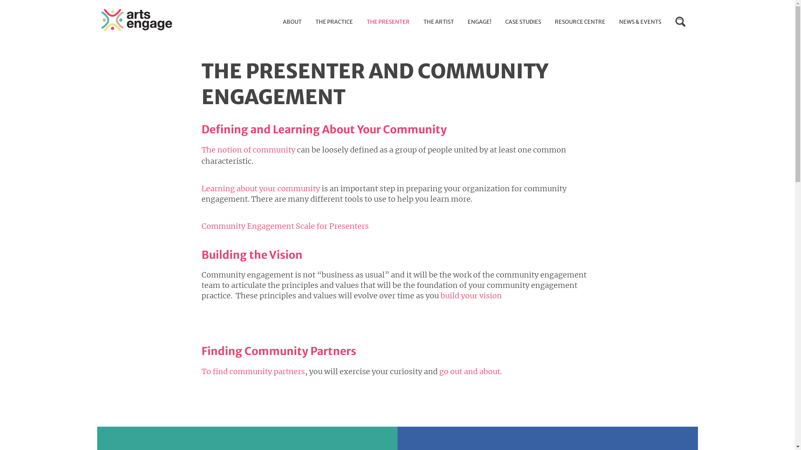  What do you see at coordinates (471, 296) in the screenshot?
I see `build your vision` at bounding box center [471, 296].